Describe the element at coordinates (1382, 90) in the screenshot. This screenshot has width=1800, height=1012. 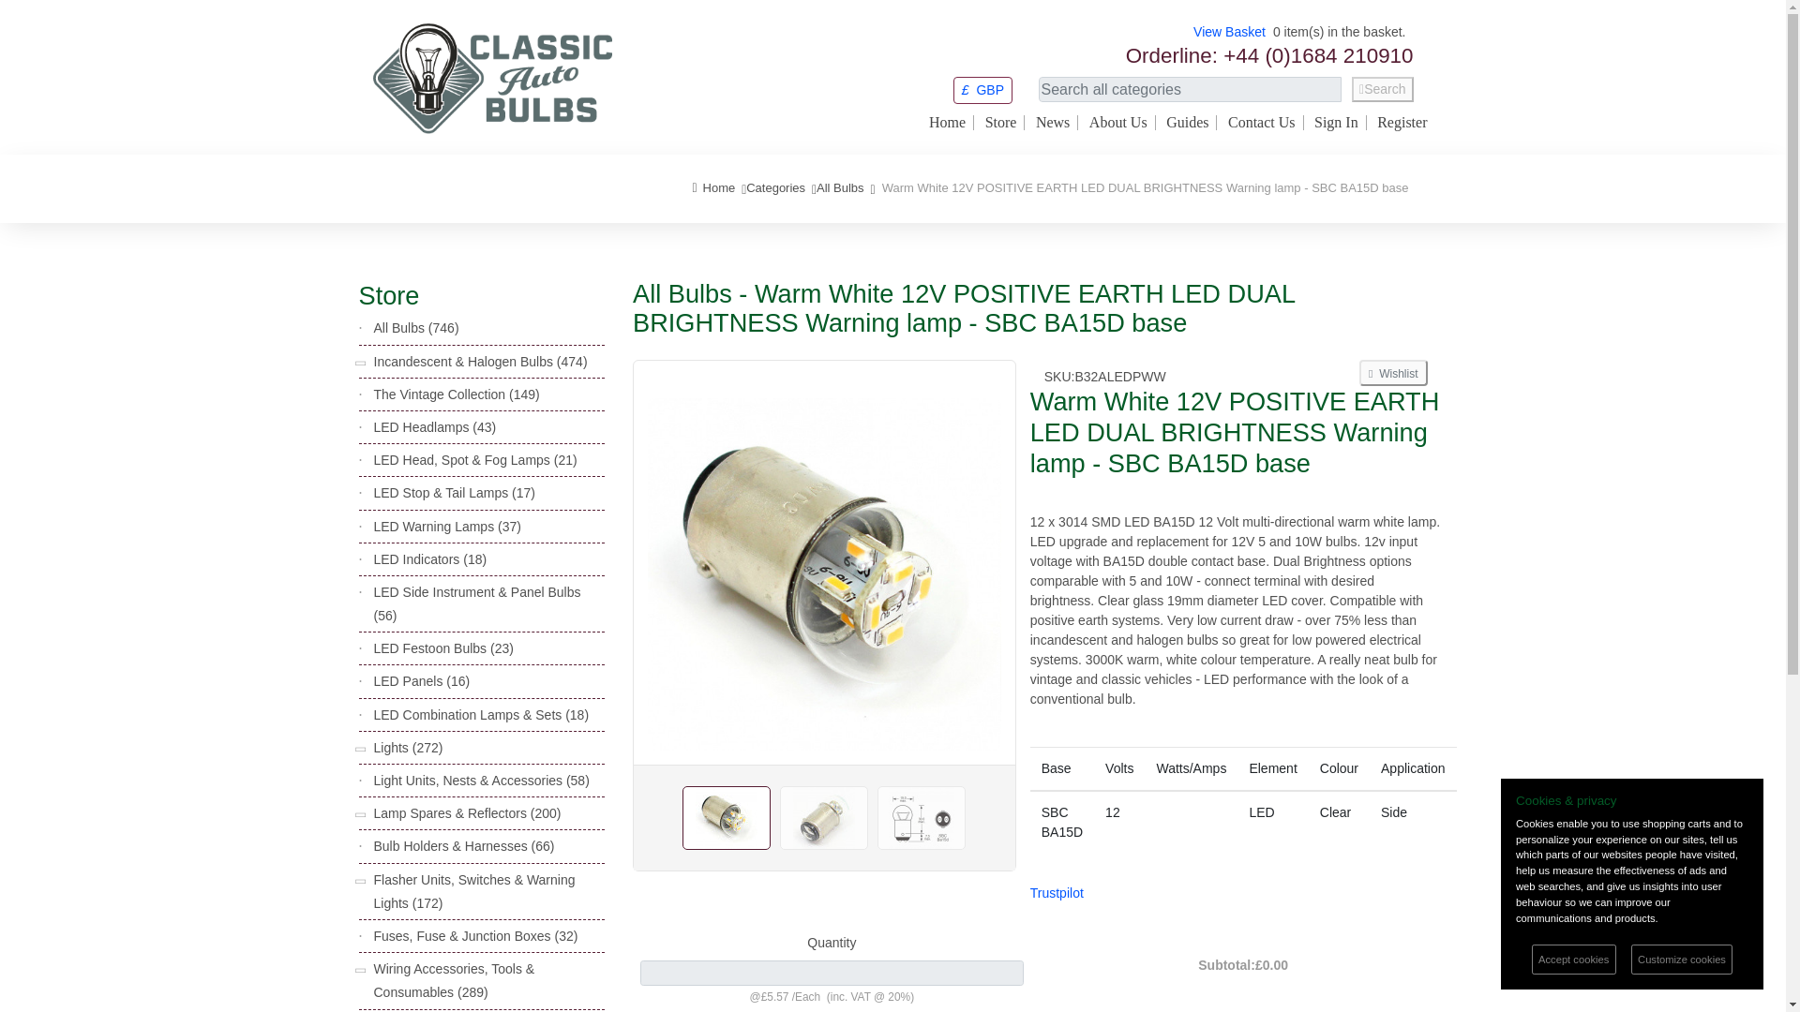
I see `Search` at that location.